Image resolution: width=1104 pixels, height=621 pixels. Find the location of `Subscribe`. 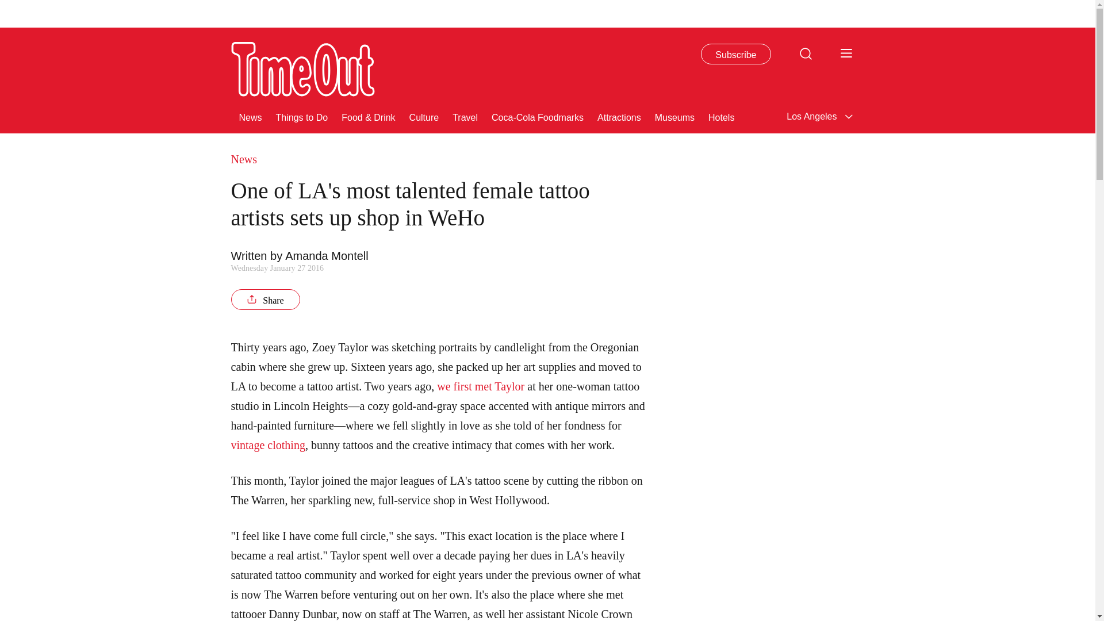

Subscribe is located at coordinates (736, 54).